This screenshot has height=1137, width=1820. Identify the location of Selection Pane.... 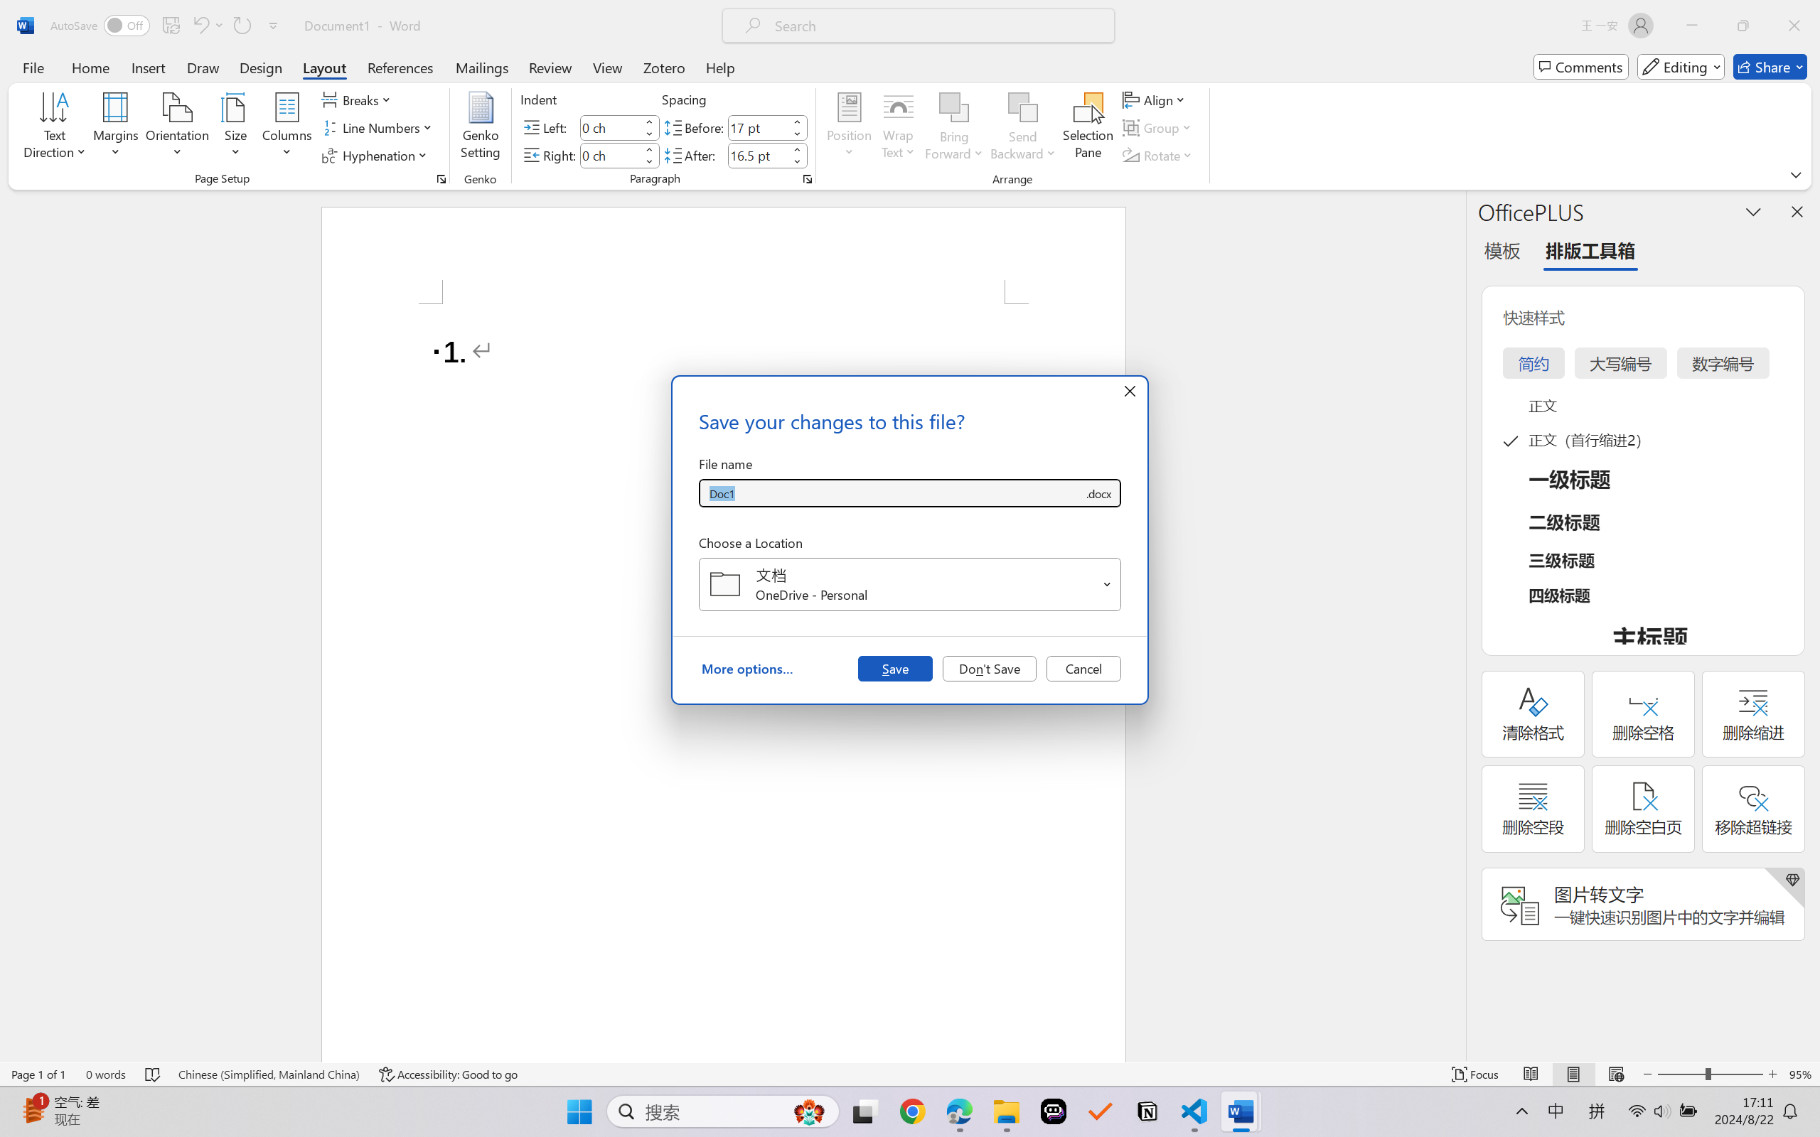
(1088, 128).